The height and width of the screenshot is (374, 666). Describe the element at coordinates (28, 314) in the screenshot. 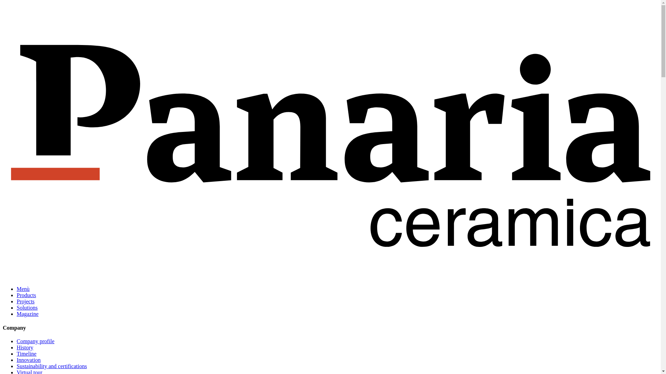

I see `Magazine` at that location.